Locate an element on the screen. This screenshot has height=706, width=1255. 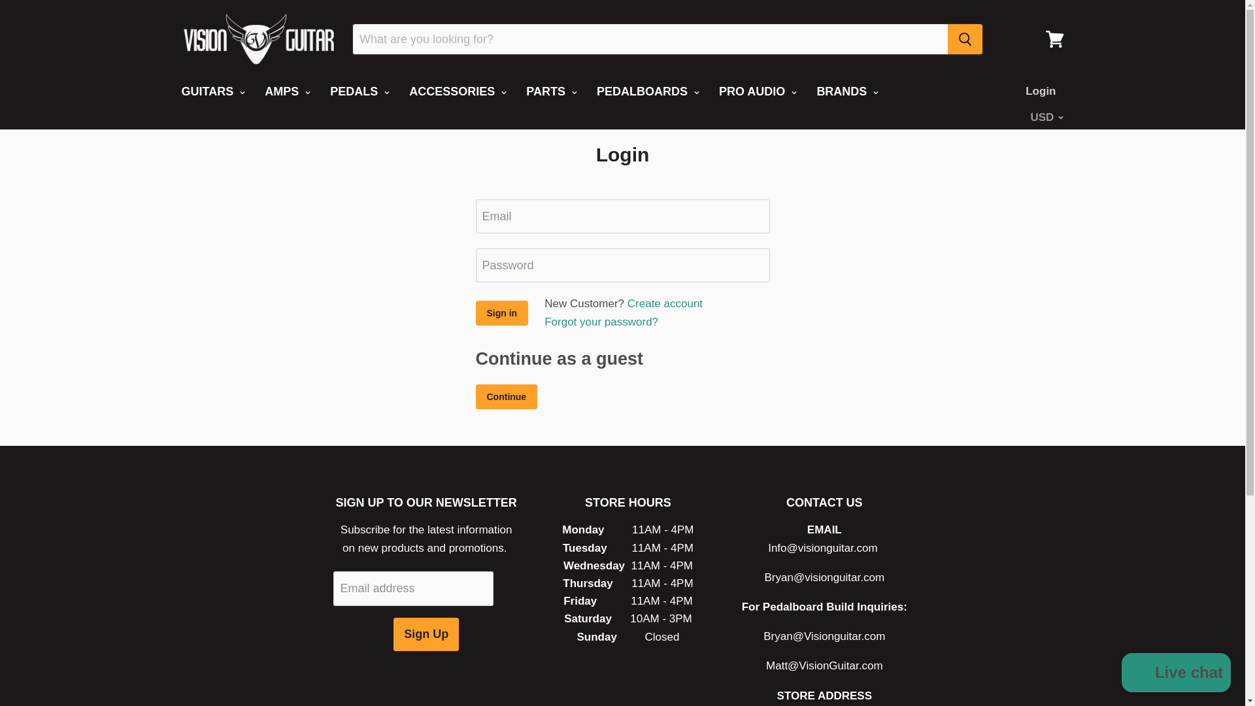
GUITARS is located at coordinates (211, 92).